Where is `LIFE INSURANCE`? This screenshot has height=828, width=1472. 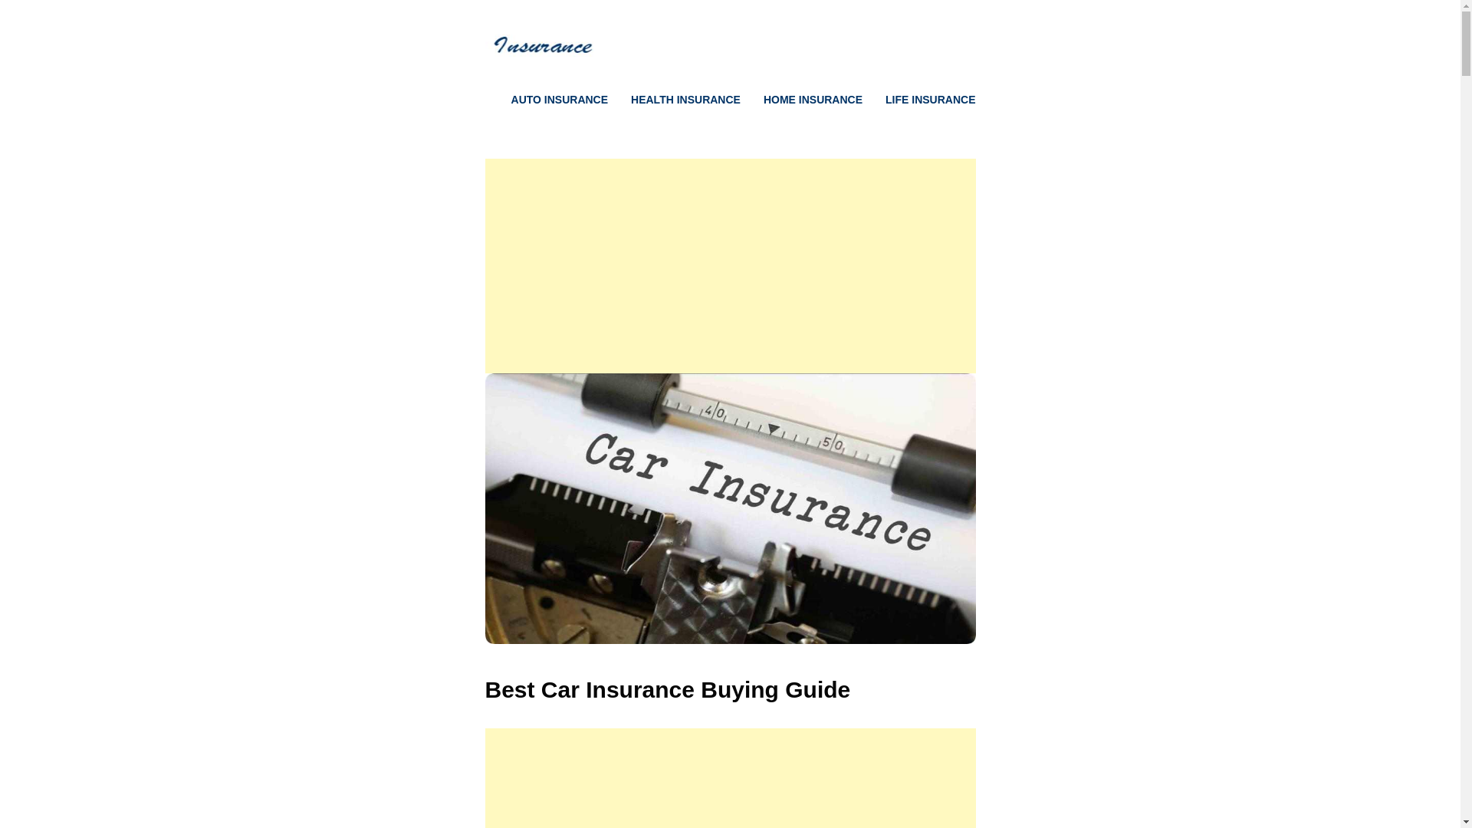
LIFE INSURANCE is located at coordinates (918, 100).